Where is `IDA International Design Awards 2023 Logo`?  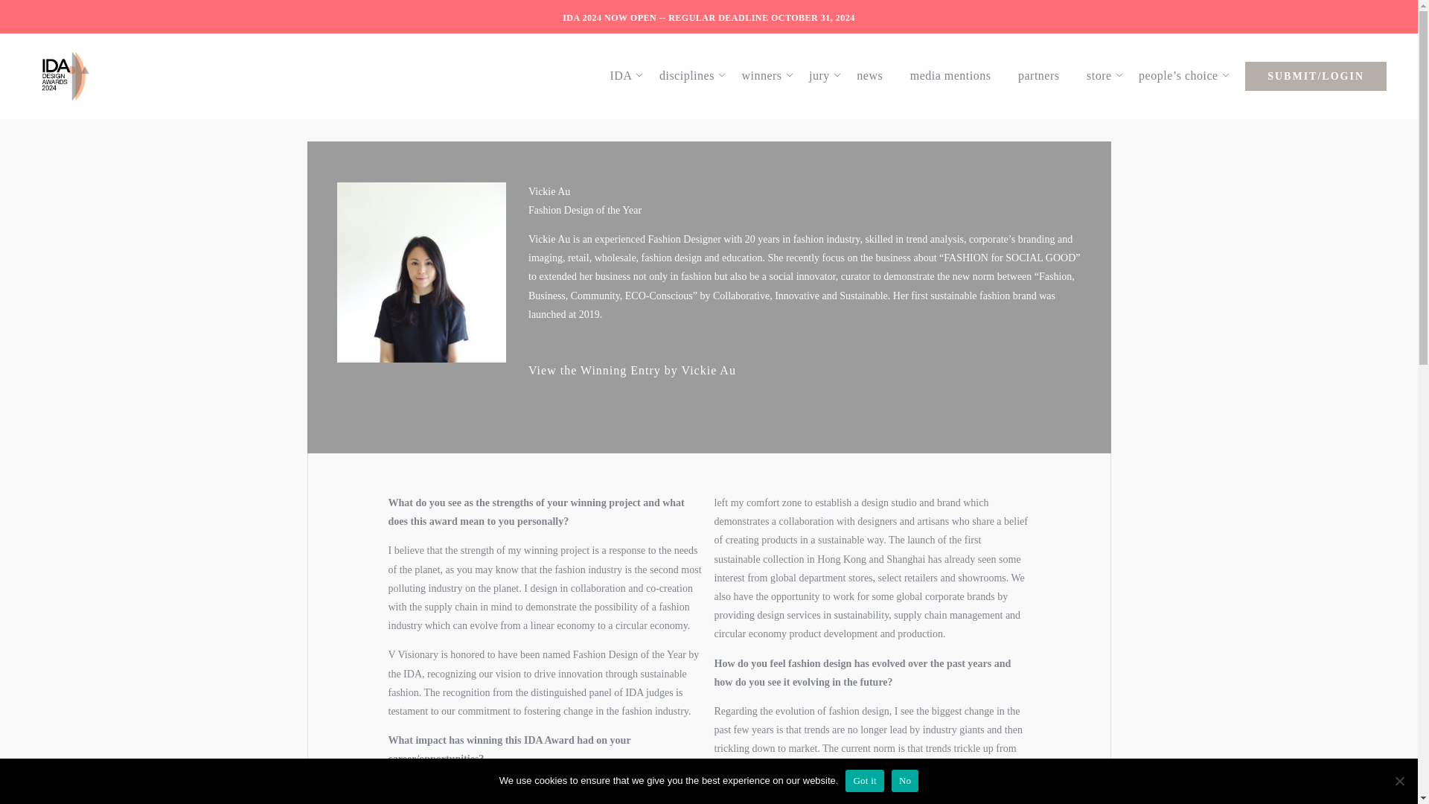
IDA International Design Awards 2023 Logo is located at coordinates (65, 76).